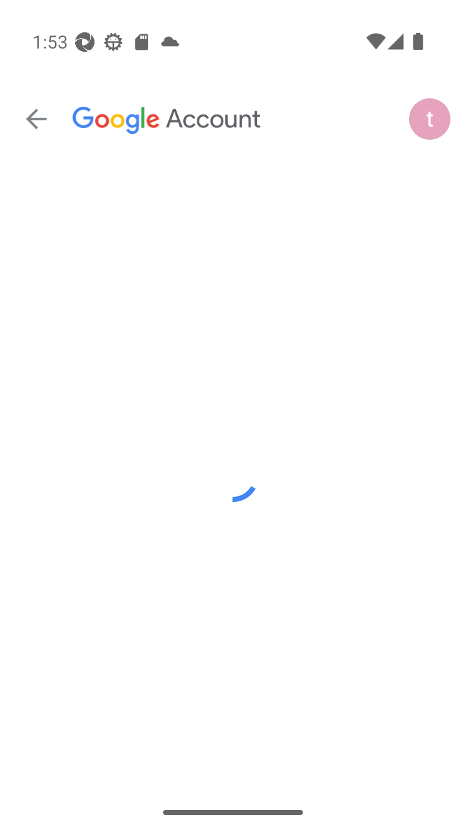 The width and height of the screenshot is (466, 828). Describe the element at coordinates (36, 119) in the screenshot. I see `Navigate up` at that location.